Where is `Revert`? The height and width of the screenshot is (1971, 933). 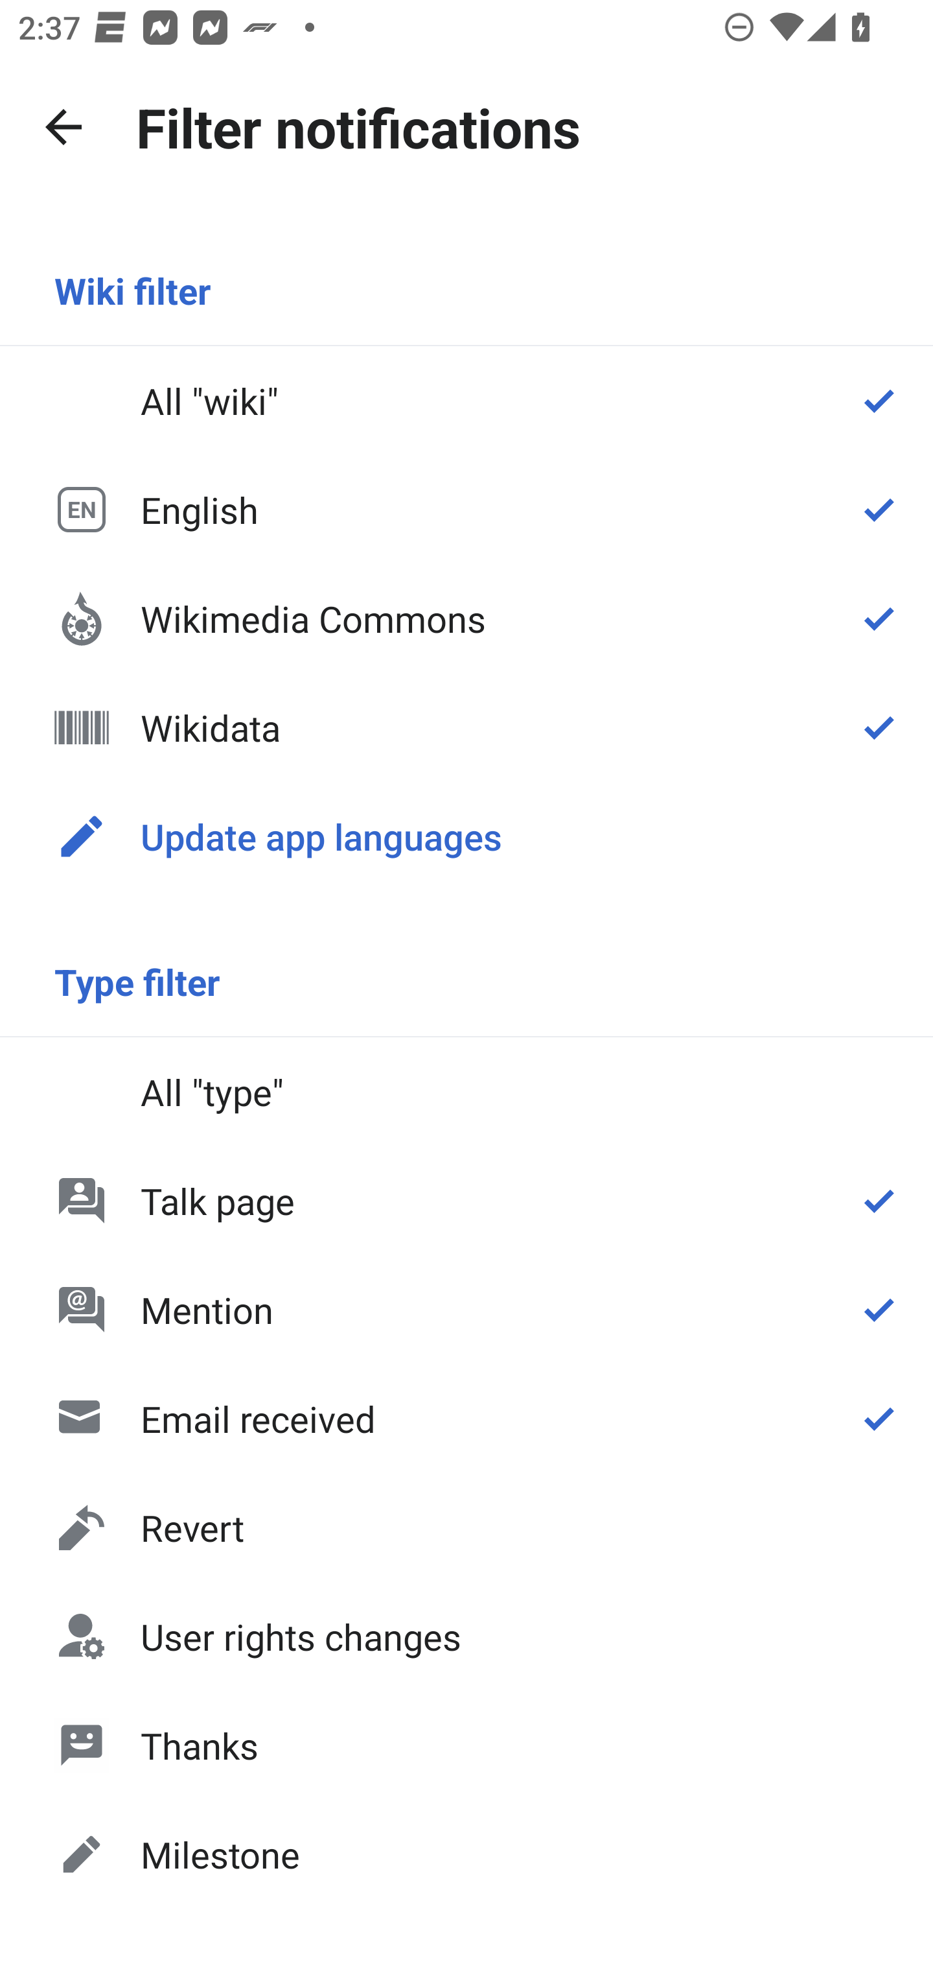 Revert is located at coordinates (466, 1528).